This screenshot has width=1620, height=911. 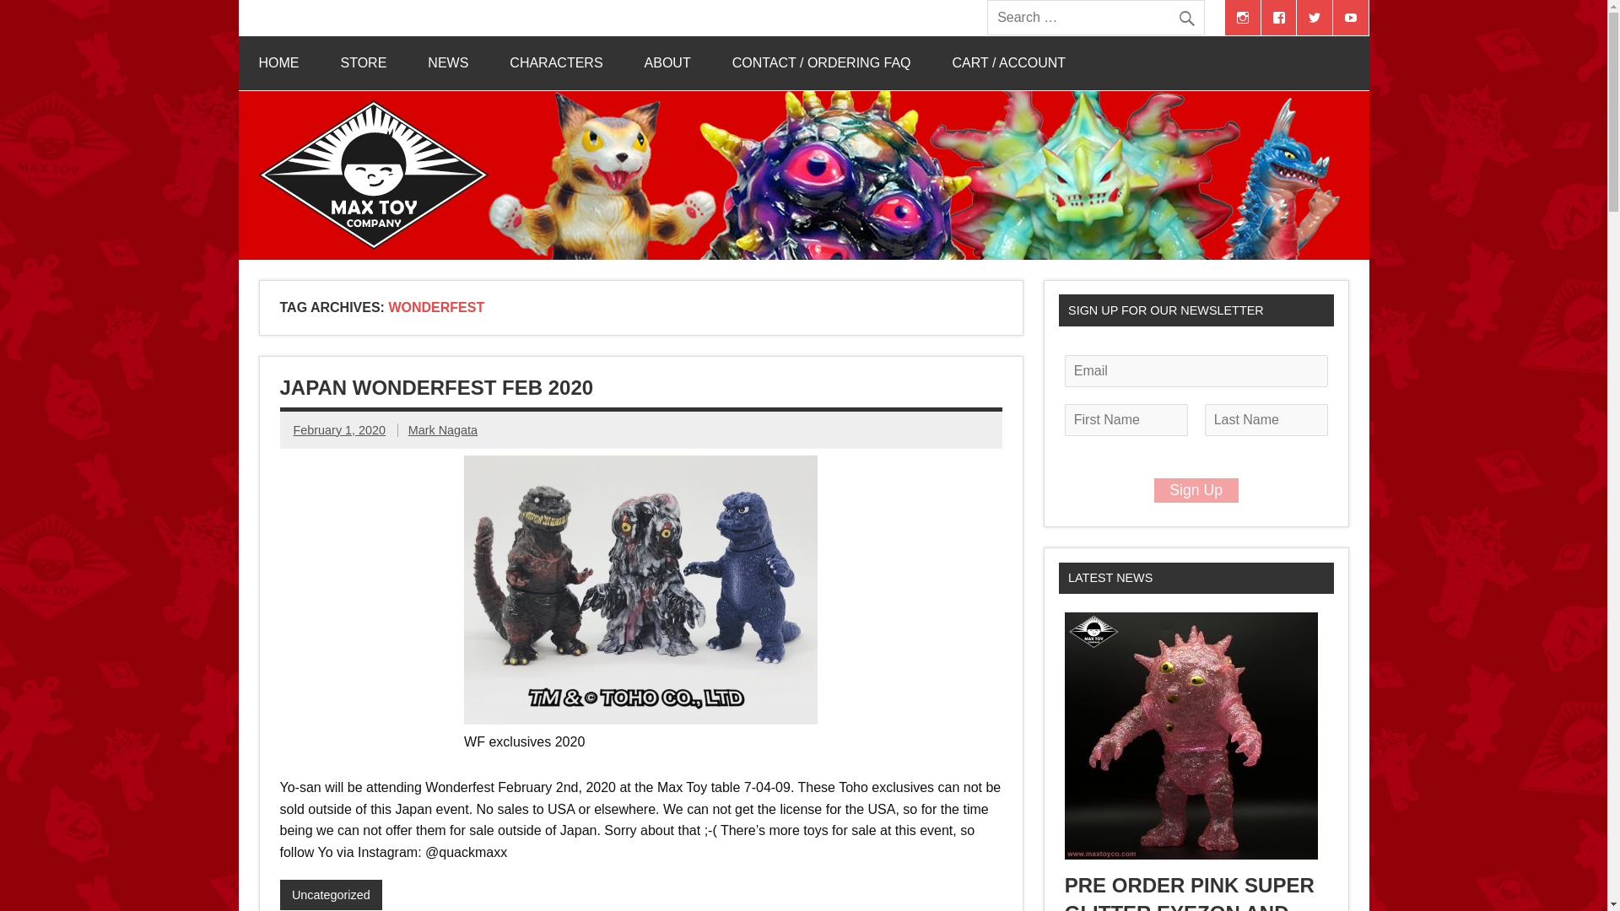 What do you see at coordinates (364, 62) in the screenshot?
I see `Store` at bounding box center [364, 62].